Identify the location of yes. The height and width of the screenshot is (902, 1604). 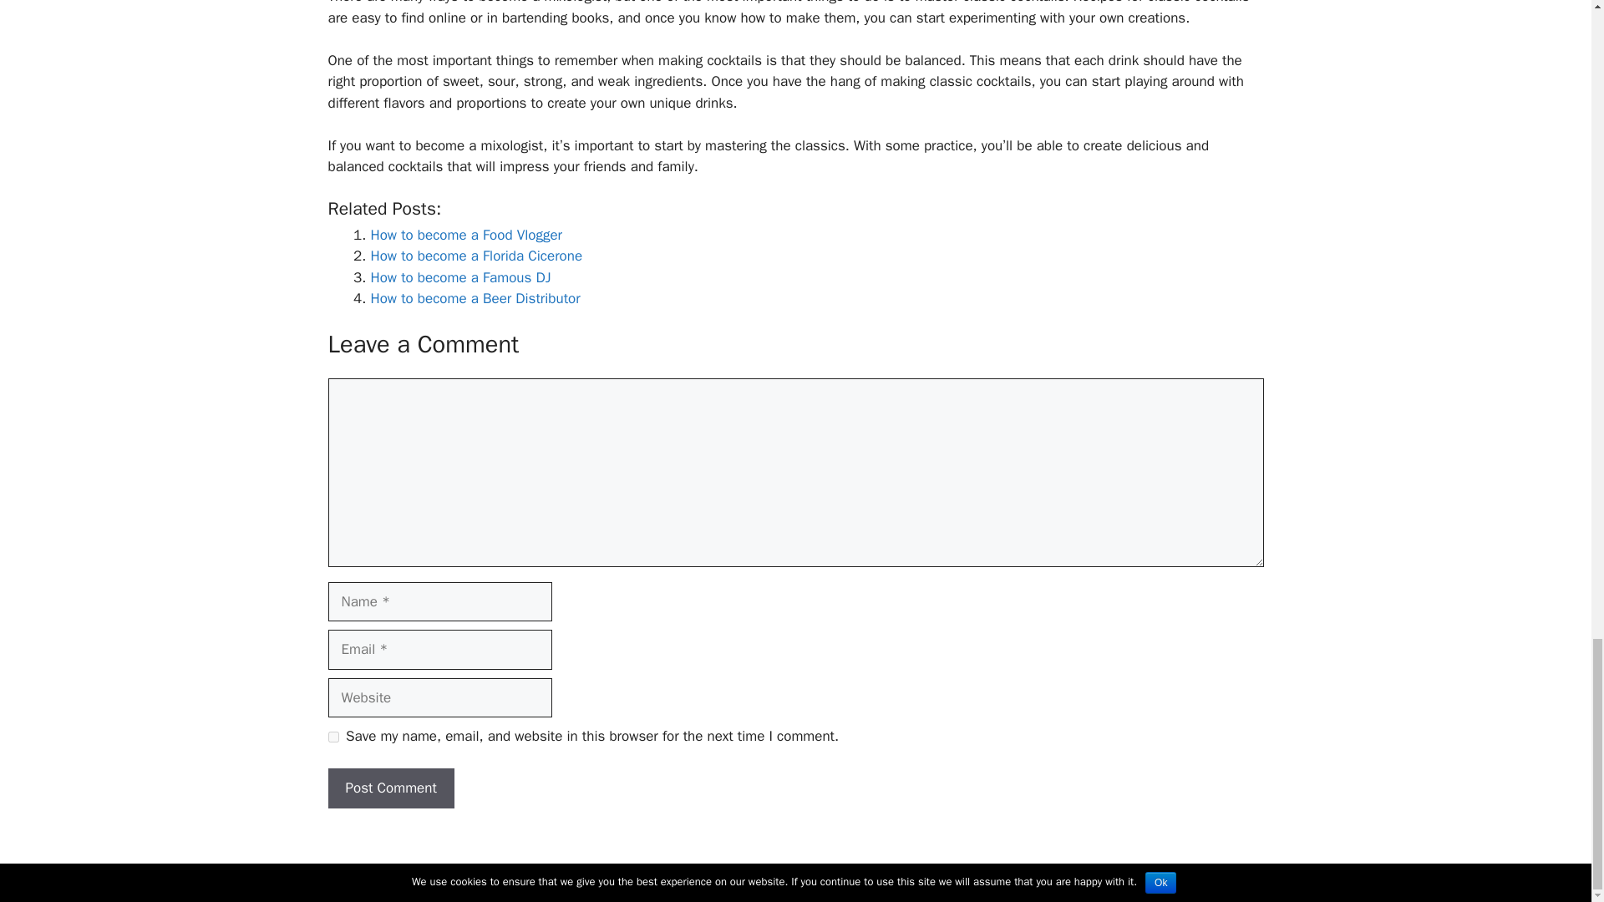
(332, 737).